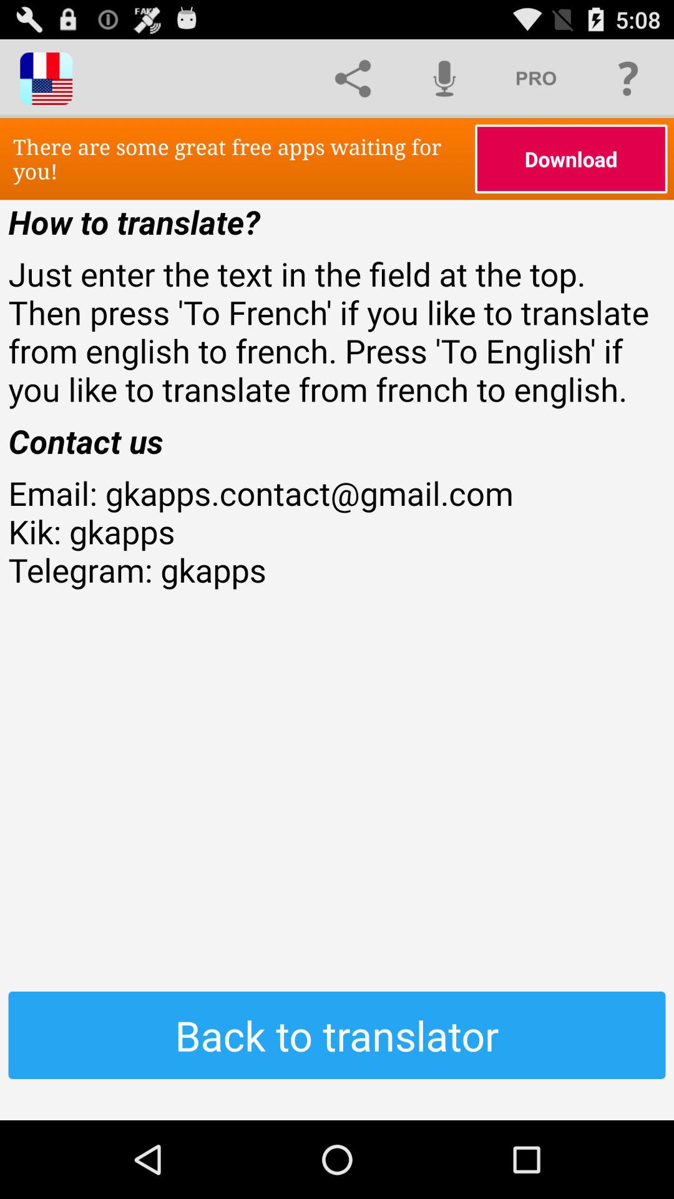 The image size is (674, 1199). What do you see at coordinates (628, 79) in the screenshot?
I see `click the item above the download item` at bounding box center [628, 79].